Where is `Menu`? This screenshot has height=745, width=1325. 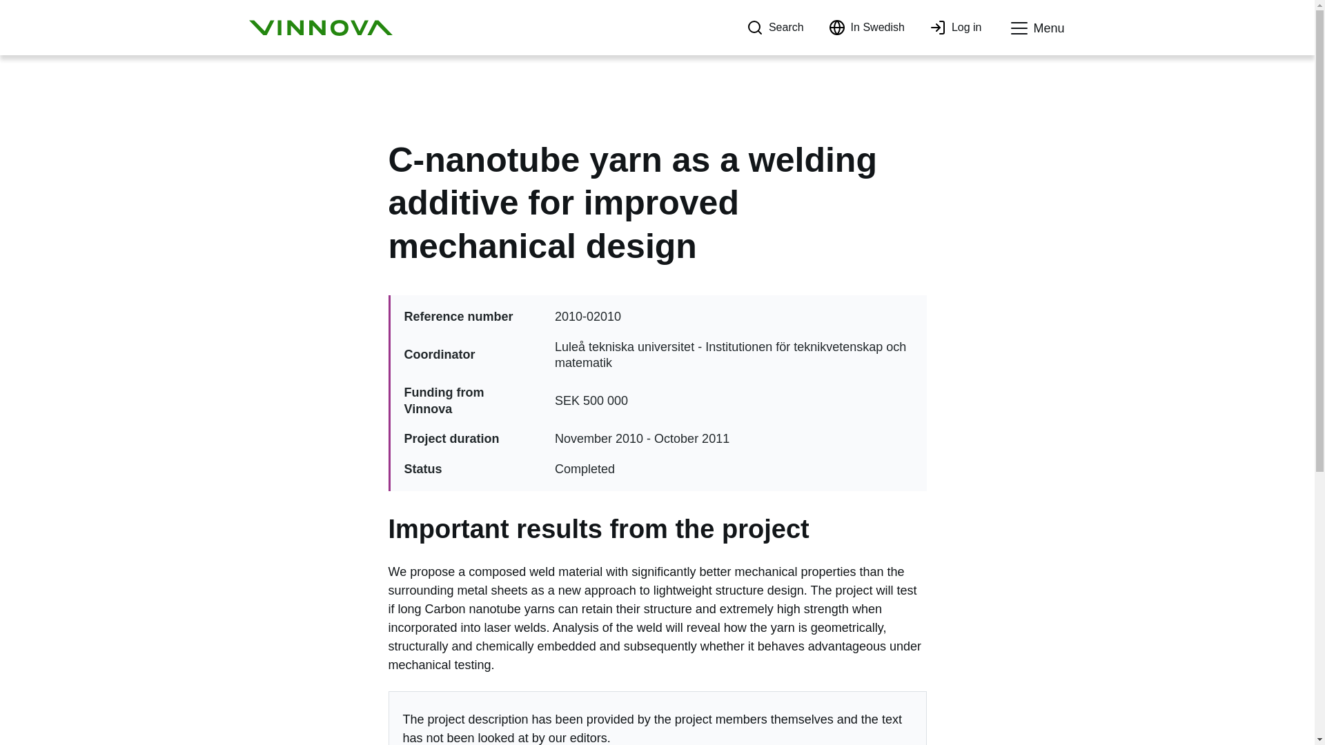
Menu is located at coordinates (1035, 28).